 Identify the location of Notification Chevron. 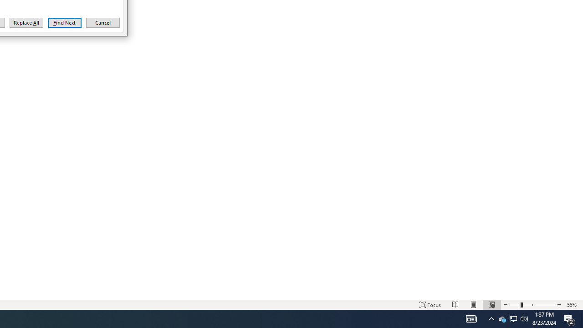
(491, 319).